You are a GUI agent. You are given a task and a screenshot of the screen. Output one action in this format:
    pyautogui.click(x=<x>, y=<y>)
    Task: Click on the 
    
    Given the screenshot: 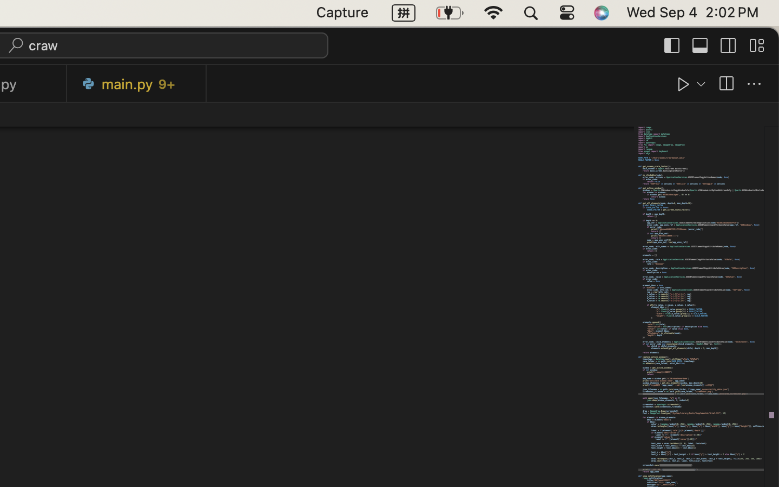 What is the action you would take?
    pyautogui.click(x=684, y=84)
    